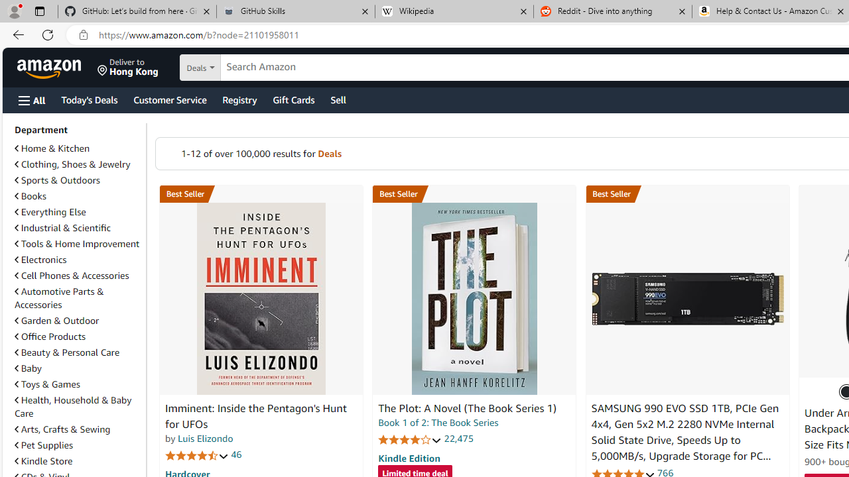 This screenshot has height=477, width=849. What do you see at coordinates (206, 439) in the screenshot?
I see `Luis Elizondo` at bounding box center [206, 439].